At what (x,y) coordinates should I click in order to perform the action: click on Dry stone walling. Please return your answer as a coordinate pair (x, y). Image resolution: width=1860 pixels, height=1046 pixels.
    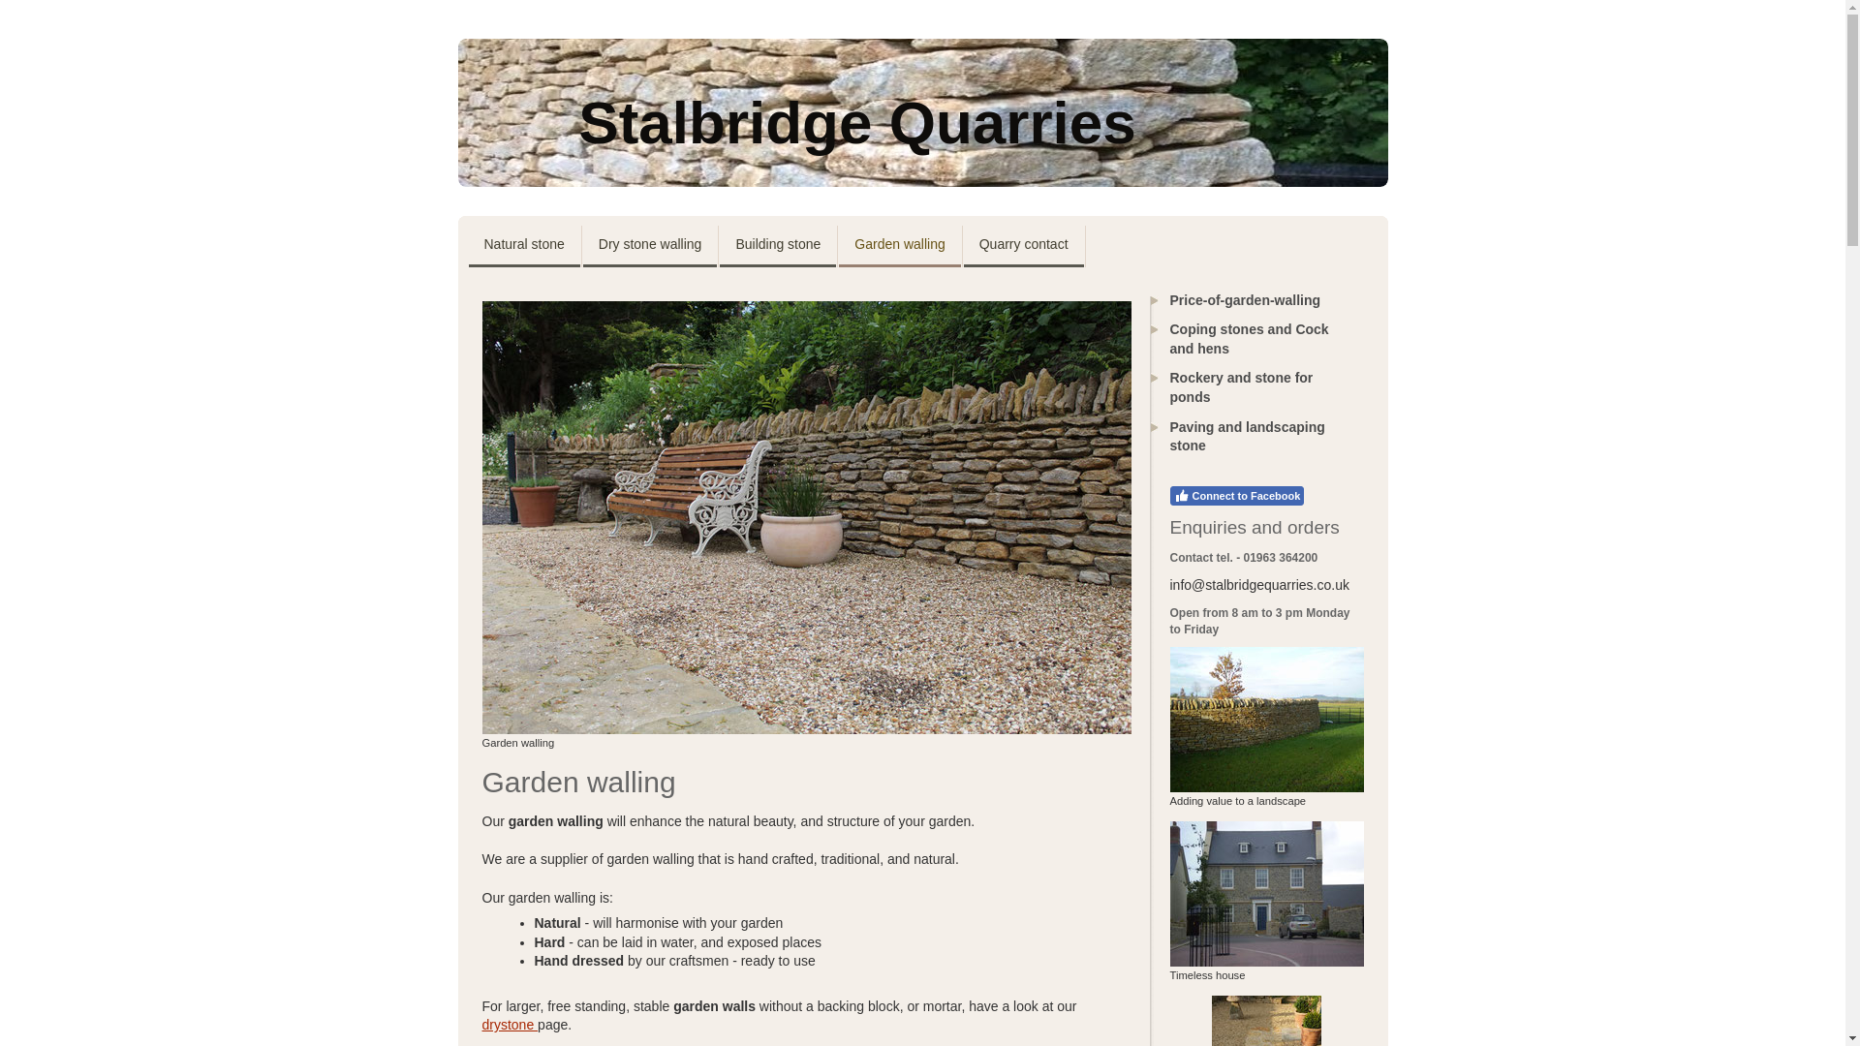
    Looking at the image, I should click on (651, 246).